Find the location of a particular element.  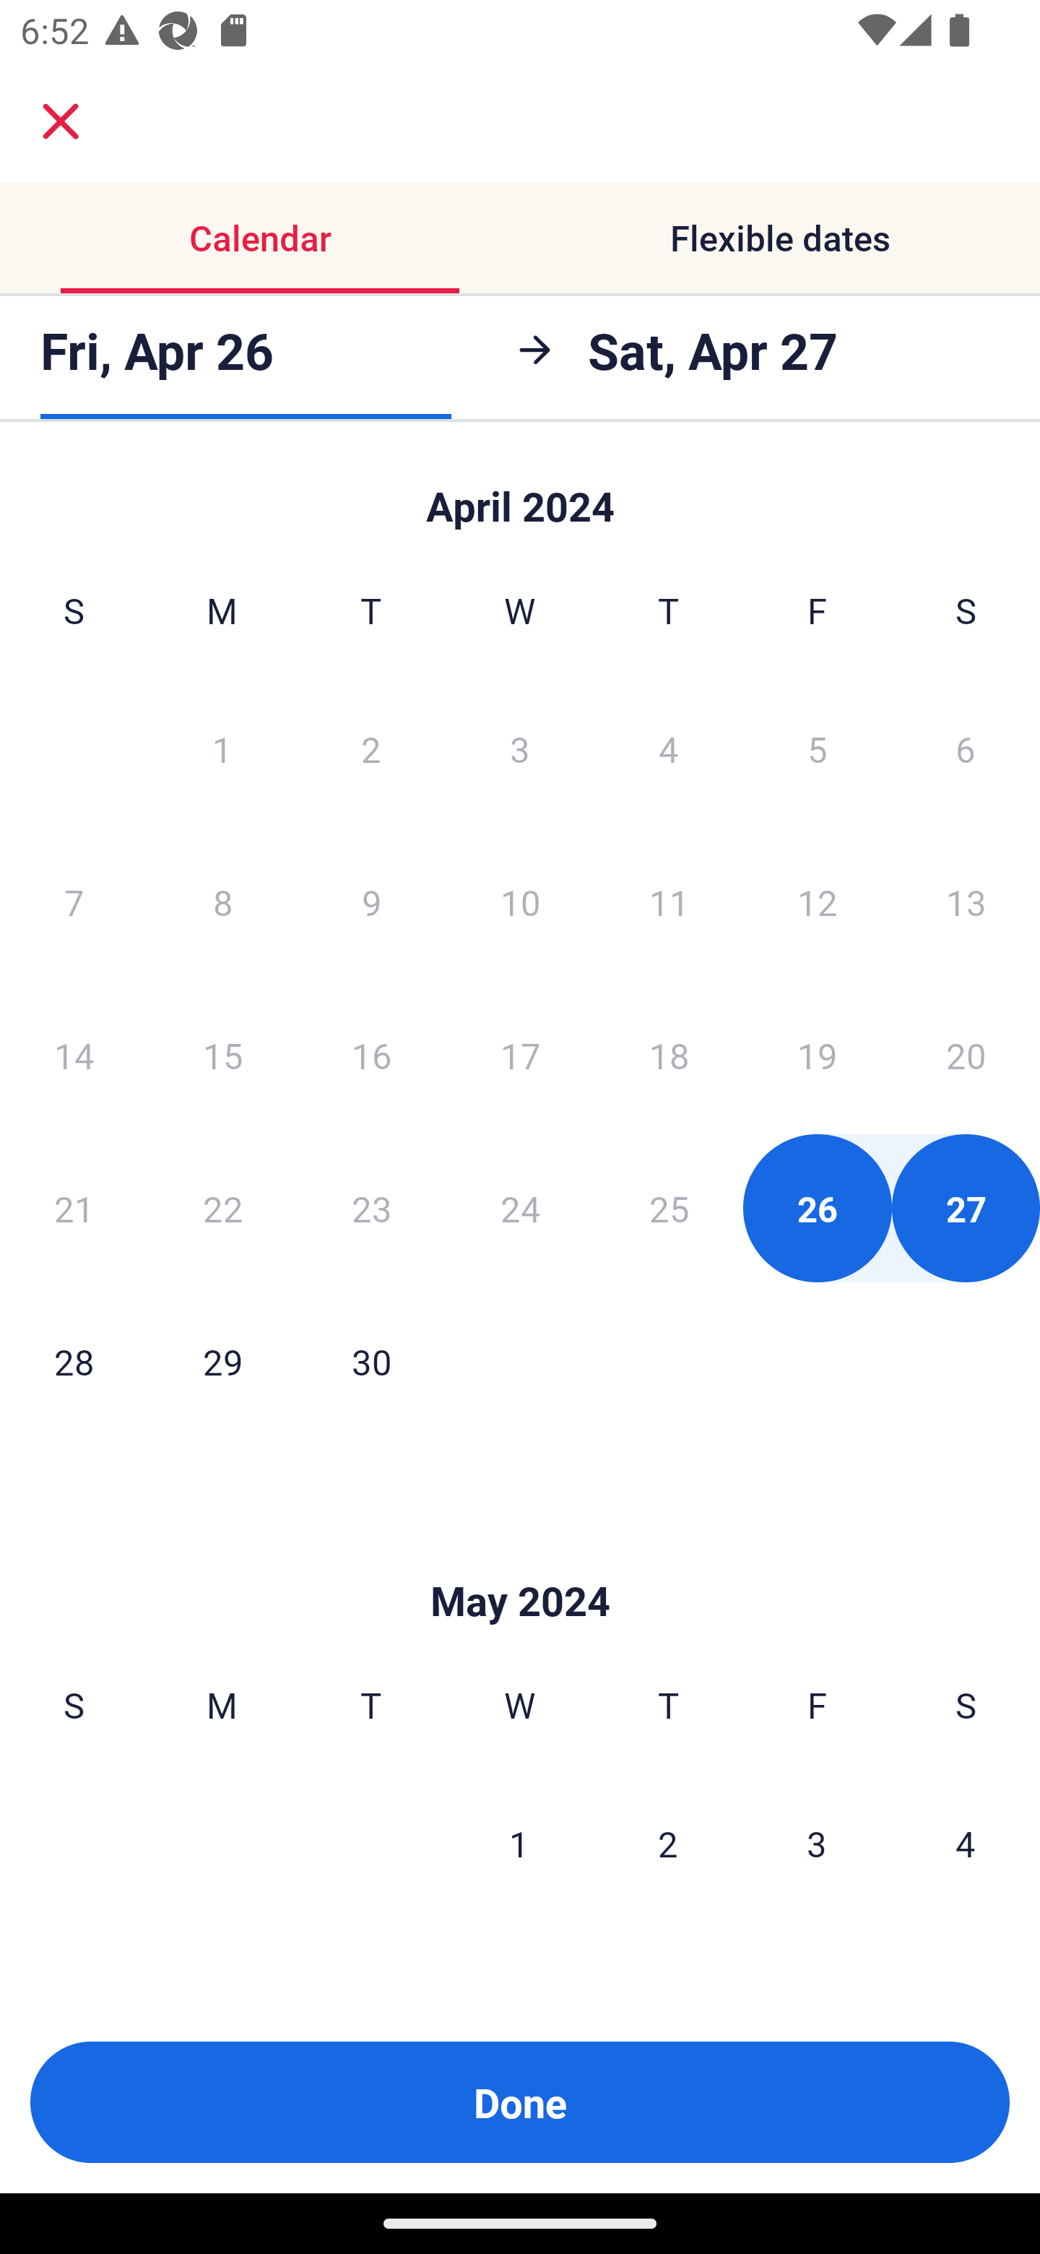

17 Wednesday, April 17, 2024 is located at coordinates (520, 1055).